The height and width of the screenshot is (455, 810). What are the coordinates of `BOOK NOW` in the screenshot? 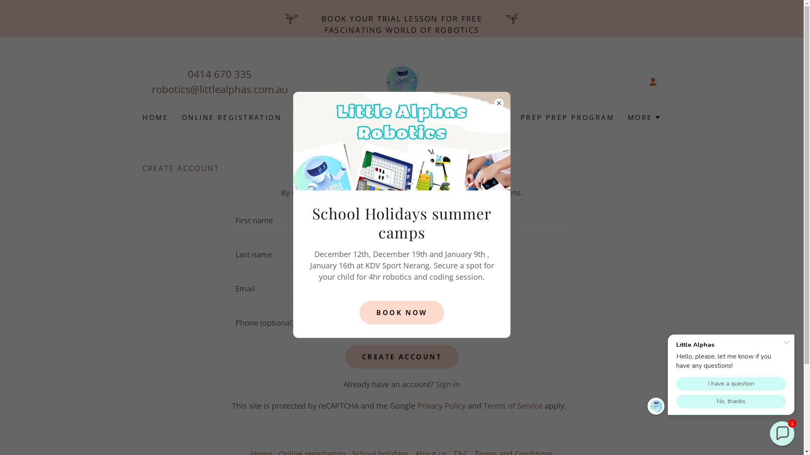 It's located at (402, 313).